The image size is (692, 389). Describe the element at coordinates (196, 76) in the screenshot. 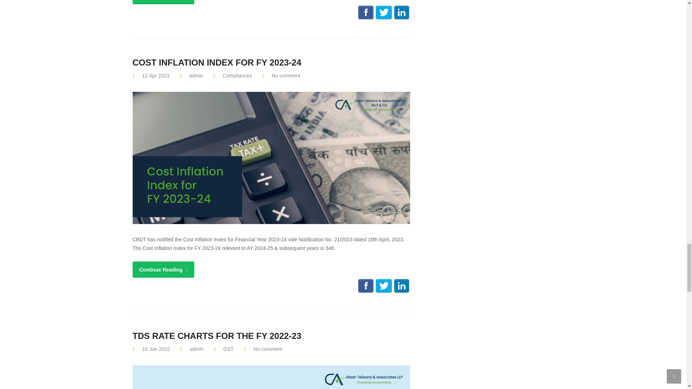

I see `View all posts by admin` at that location.